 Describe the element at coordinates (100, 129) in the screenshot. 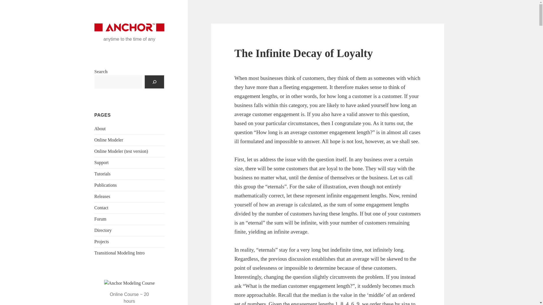

I see `About` at that location.